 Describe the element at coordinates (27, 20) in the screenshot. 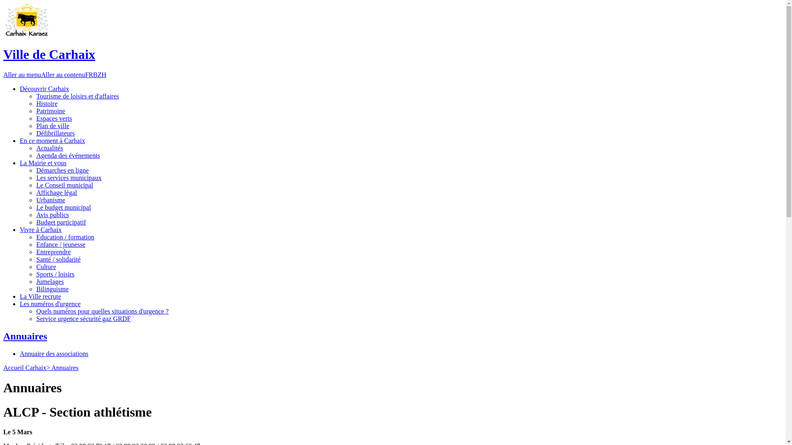

I see `Site officiel de la ville de Carhaix` at that location.